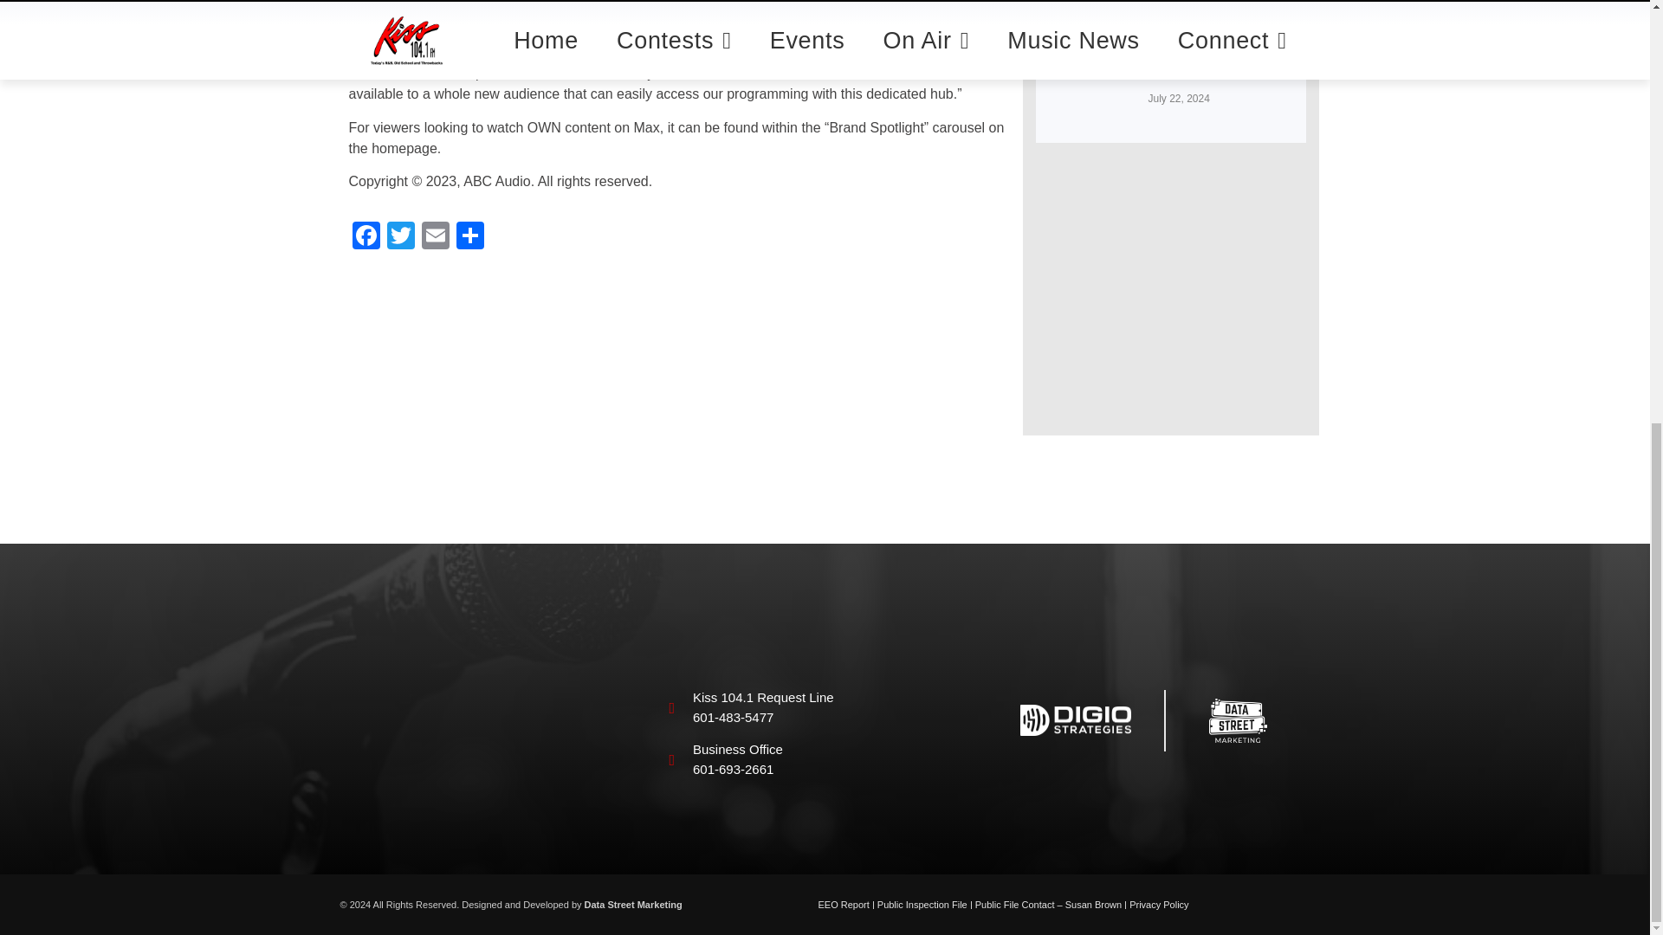 The height and width of the screenshot is (935, 1663). Describe the element at coordinates (399, 237) in the screenshot. I see `Twitter` at that location.